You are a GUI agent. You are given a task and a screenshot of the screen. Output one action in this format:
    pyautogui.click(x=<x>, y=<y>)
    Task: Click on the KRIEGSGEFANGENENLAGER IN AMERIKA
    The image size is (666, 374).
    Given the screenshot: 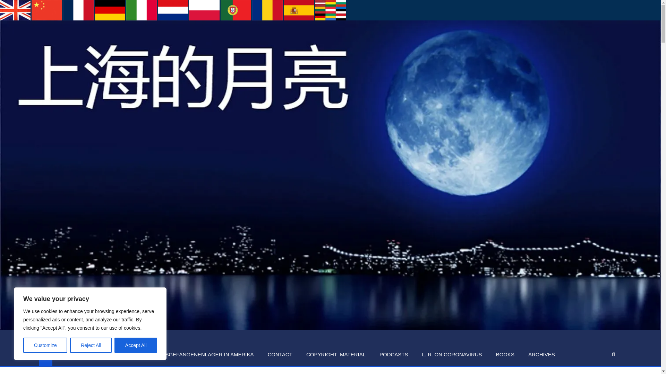 What is the action you would take?
    pyautogui.click(x=202, y=355)
    